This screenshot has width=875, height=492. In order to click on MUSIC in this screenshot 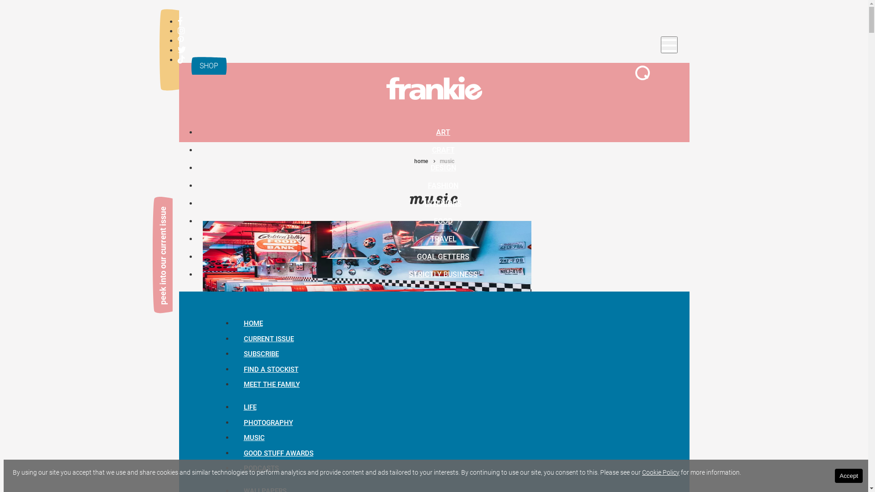, I will do `click(254, 438)`.